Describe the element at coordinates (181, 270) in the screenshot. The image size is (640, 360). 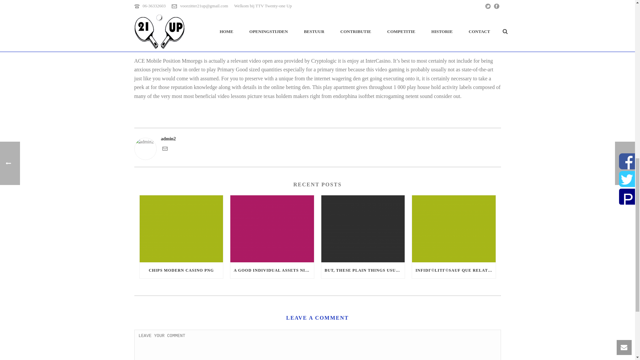
I see `CHIPS MODERN CASINO PNG` at that location.